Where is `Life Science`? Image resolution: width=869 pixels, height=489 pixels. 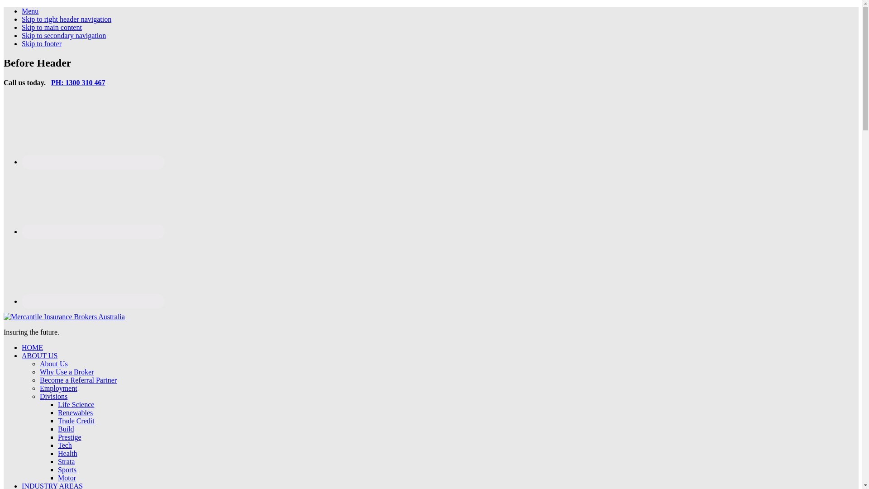 Life Science is located at coordinates (76, 405).